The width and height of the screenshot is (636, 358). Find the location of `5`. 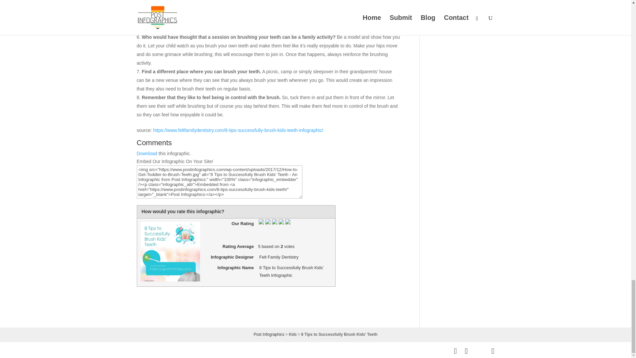

5 is located at coordinates (327, 212).